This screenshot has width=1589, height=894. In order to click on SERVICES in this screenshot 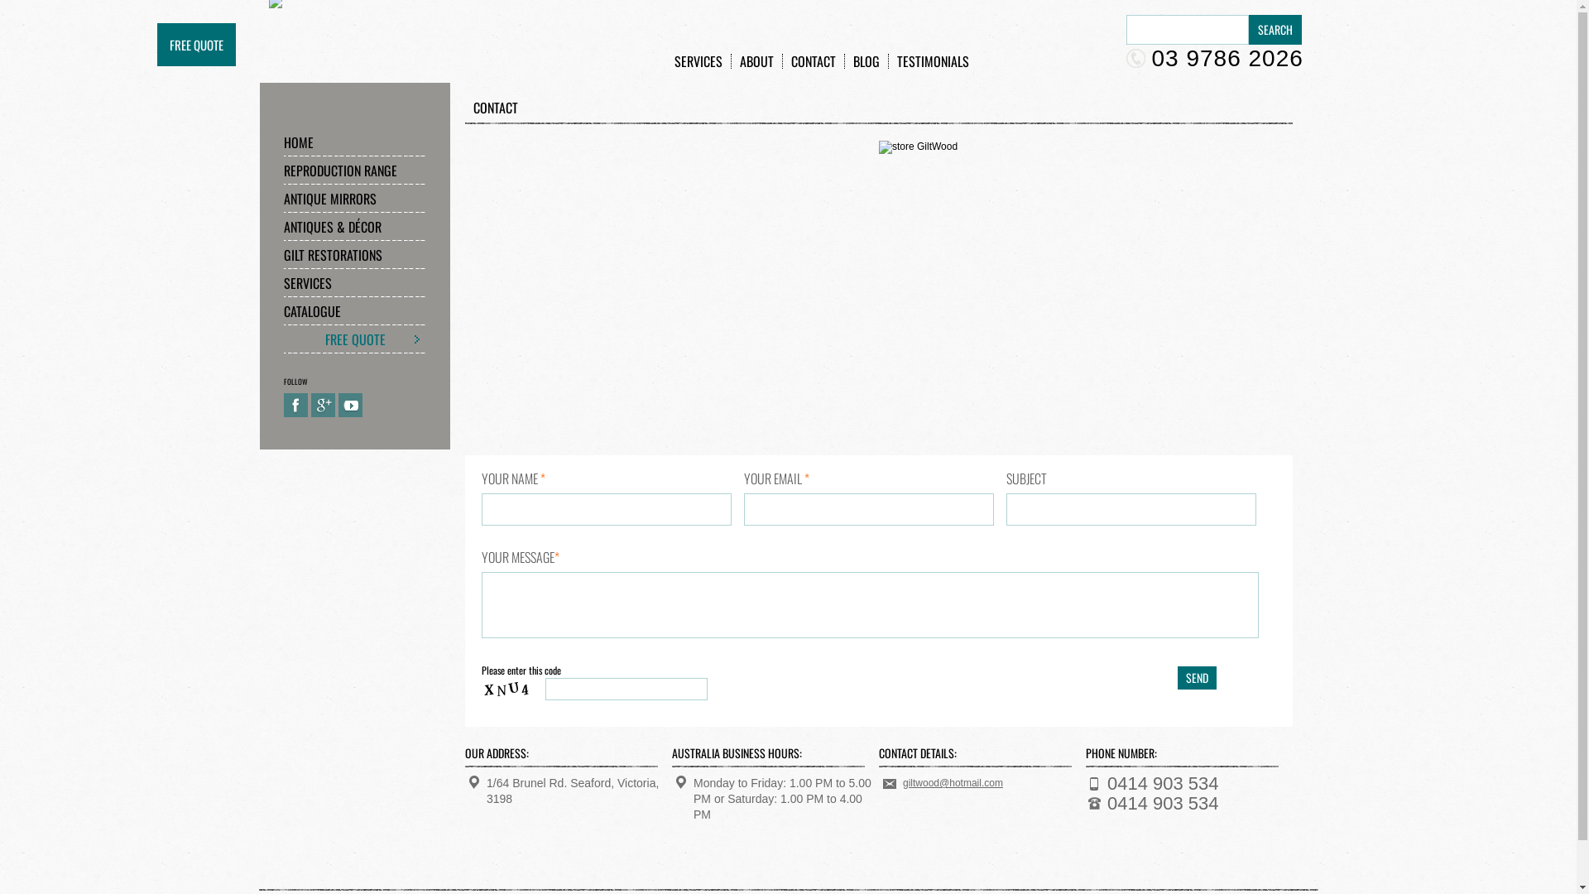, I will do `click(355, 283)`.